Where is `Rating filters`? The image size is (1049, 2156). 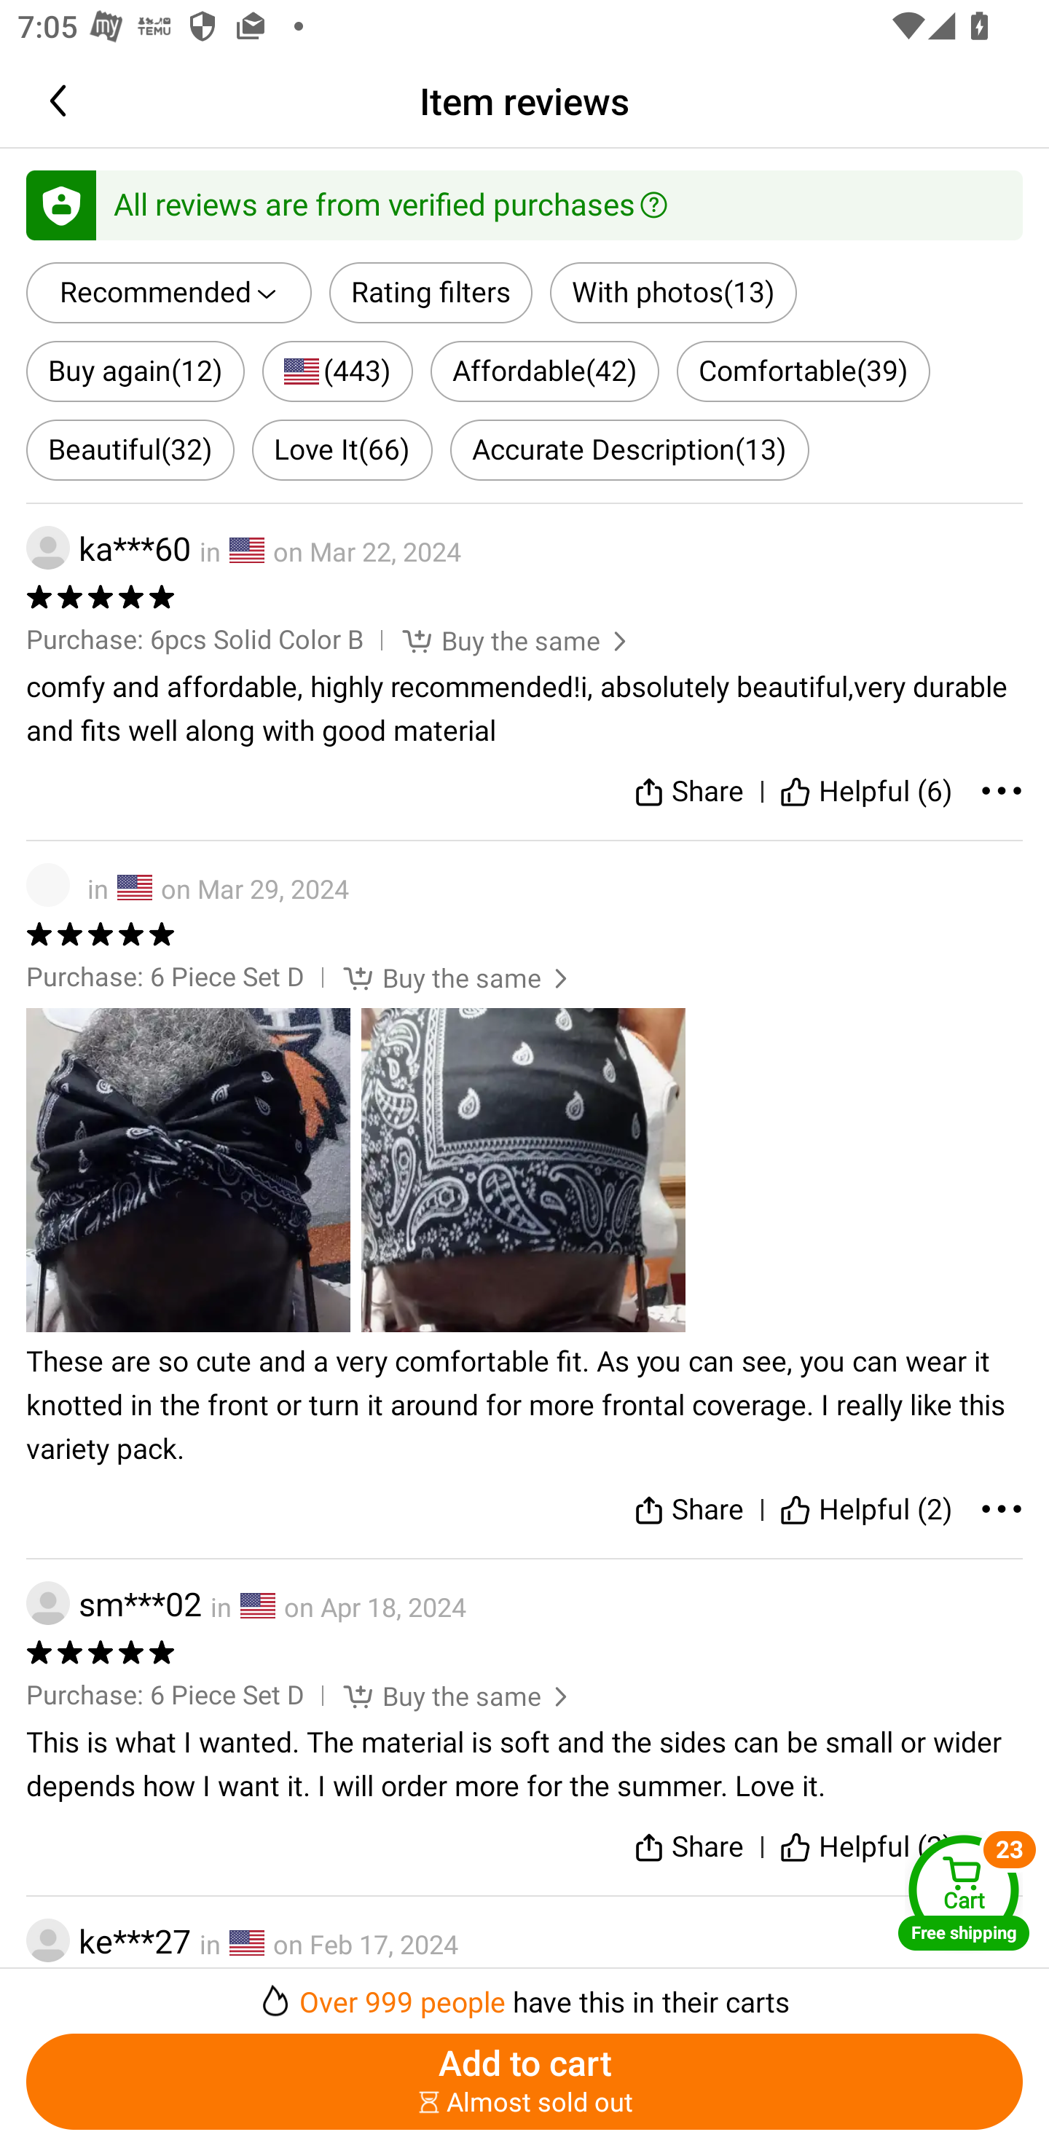
Rating filters is located at coordinates (431, 293).